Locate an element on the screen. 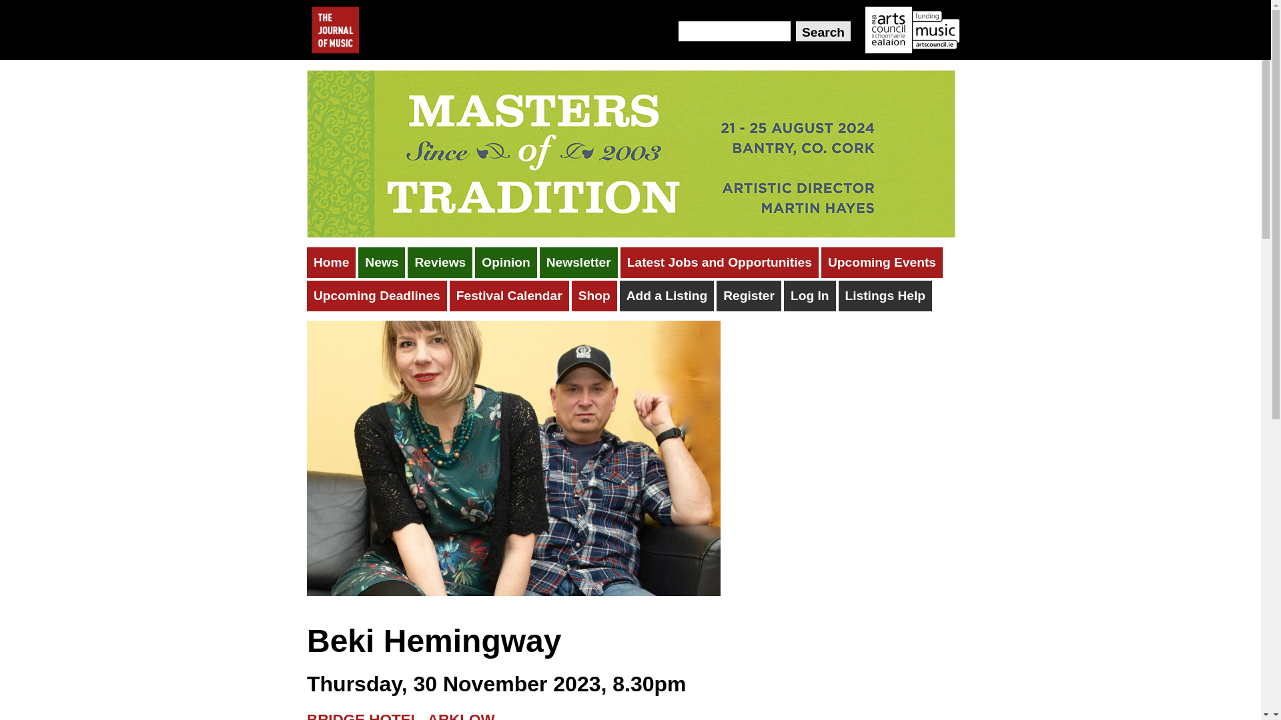 Image resolution: width=1281 pixels, height=720 pixels. Home is located at coordinates (331, 263).